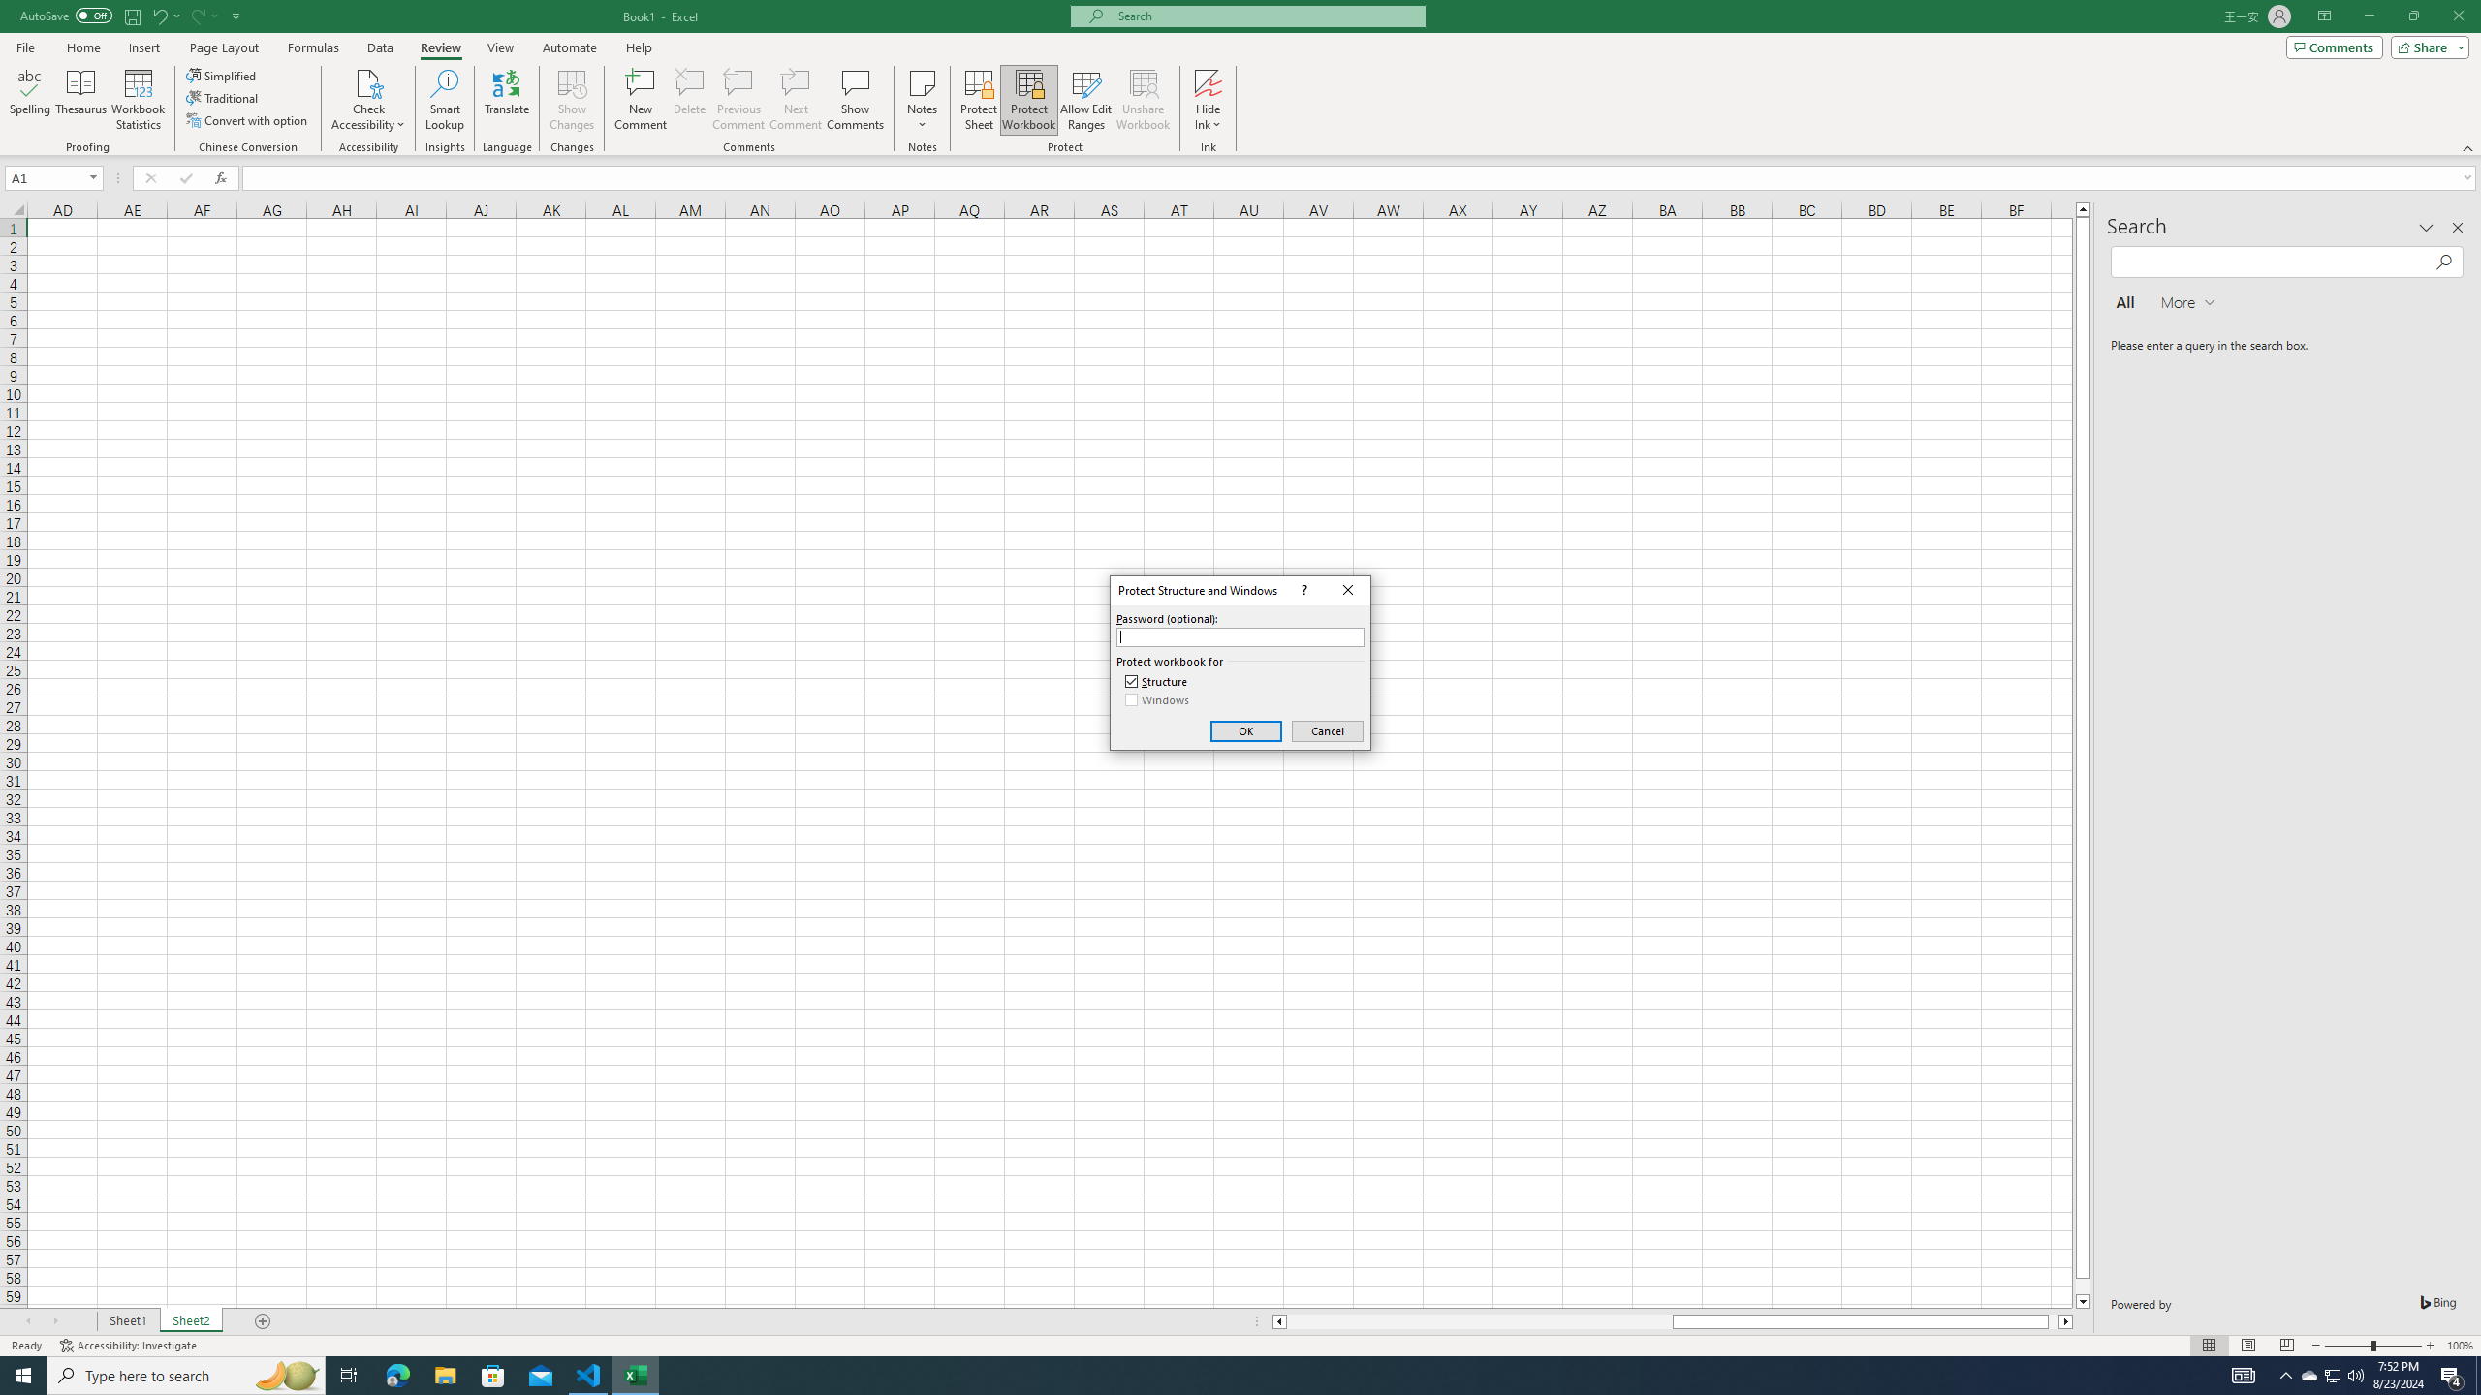 This screenshot has width=2481, height=1395. Describe the element at coordinates (368, 82) in the screenshot. I see `Check Accessibility` at that location.